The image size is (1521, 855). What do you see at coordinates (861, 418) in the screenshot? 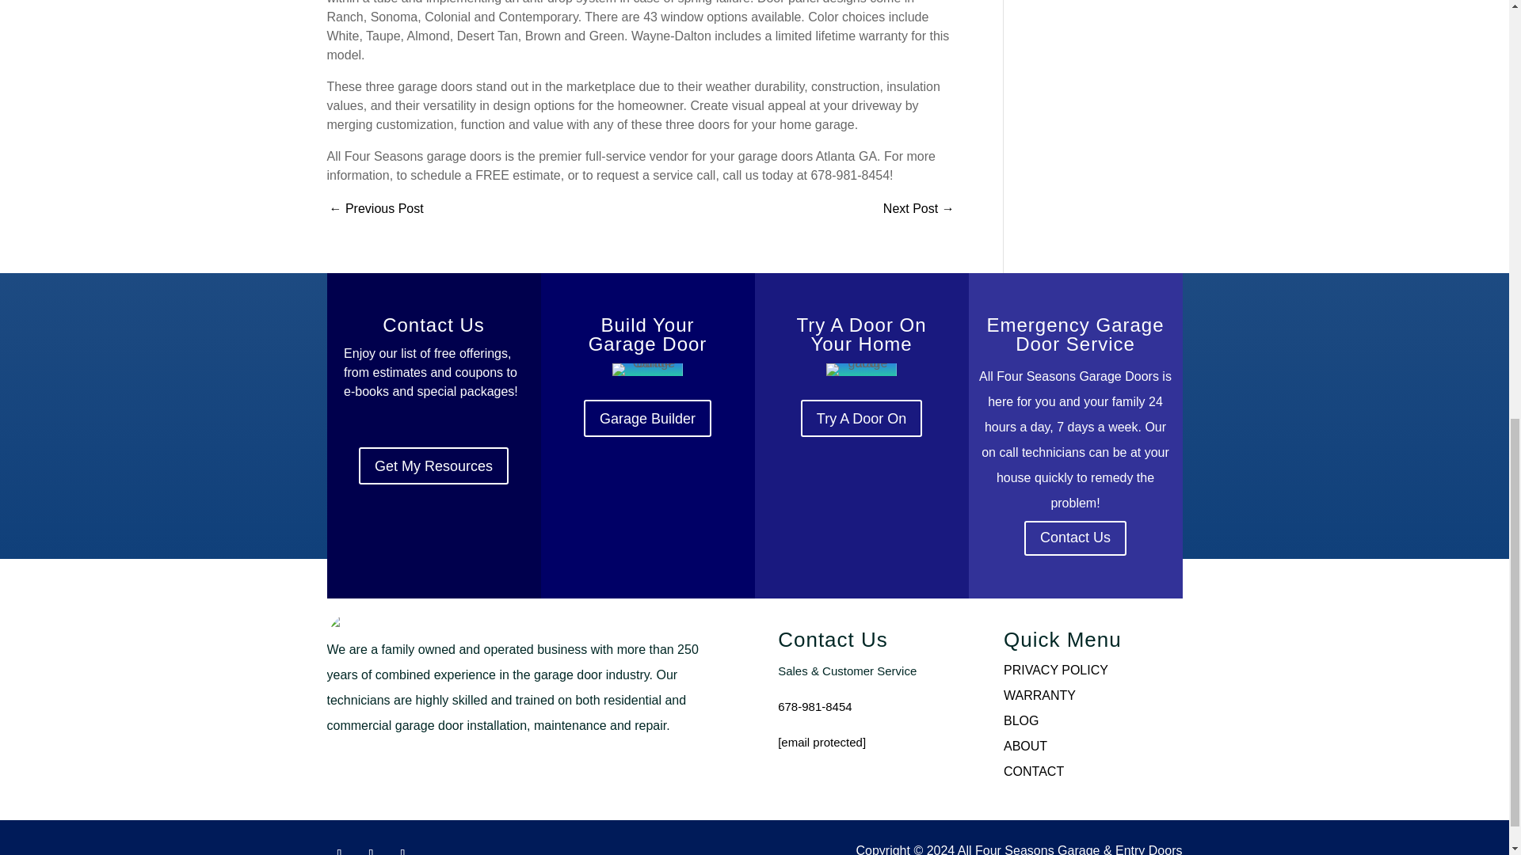
I see `Try A Door On` at bounding box center [861, 418].